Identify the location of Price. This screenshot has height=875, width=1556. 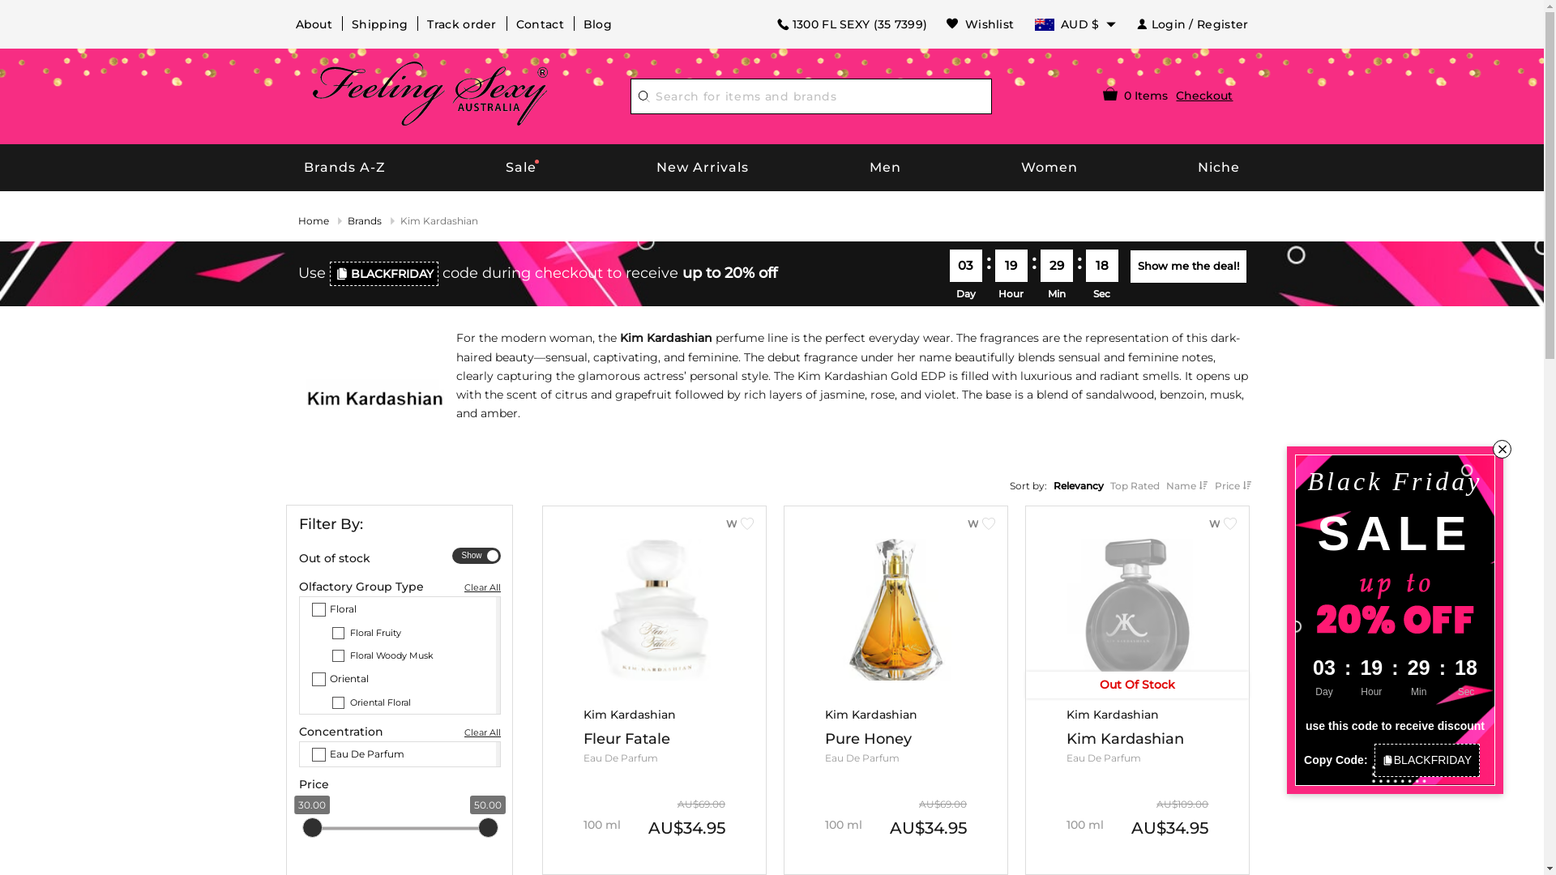
(1233, 486).